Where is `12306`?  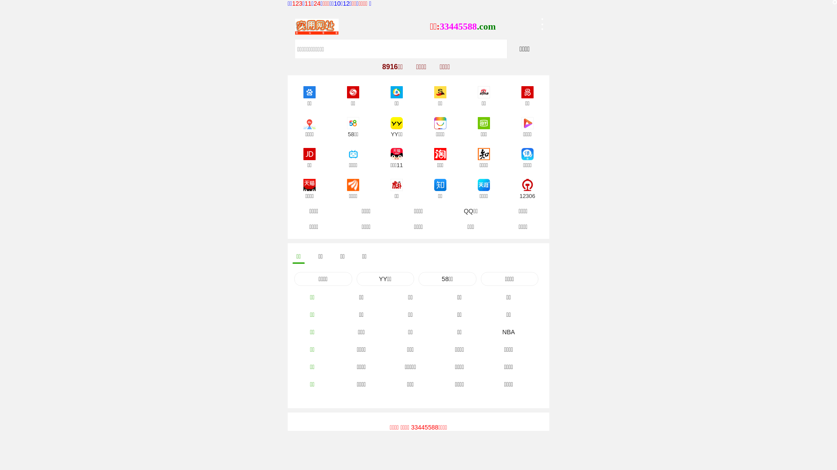
12306 is located at coordinates (527, 184).